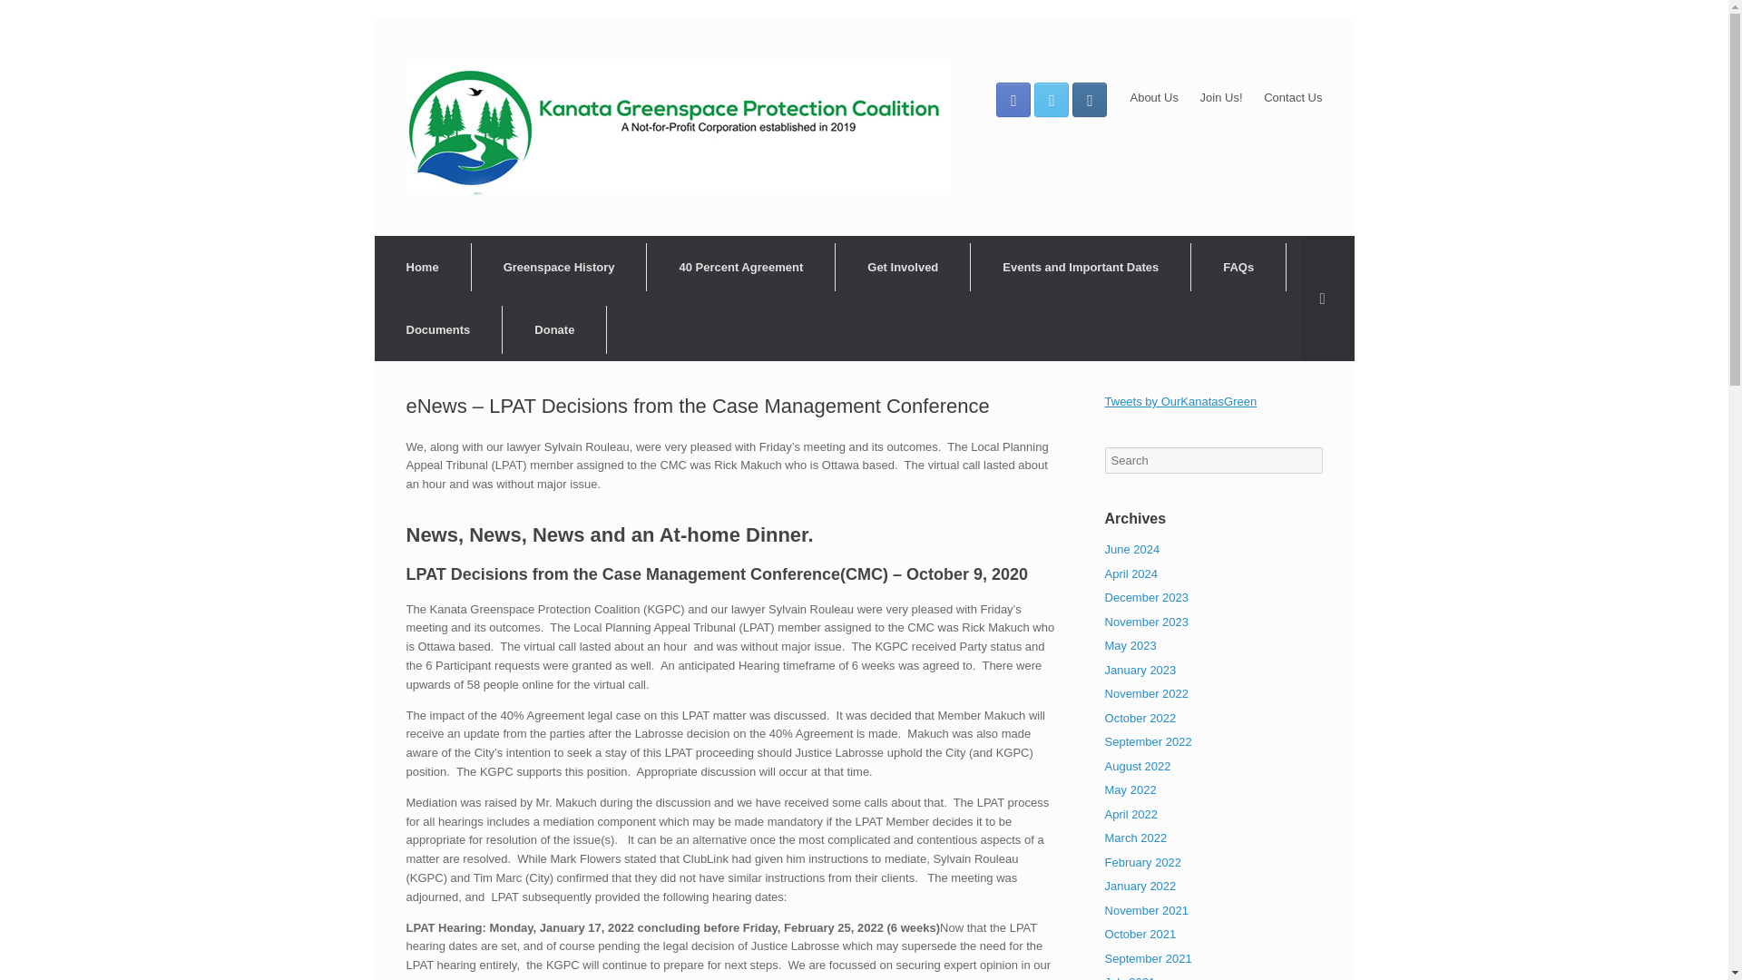  I want to click on May 2022, so click(1130, 789).